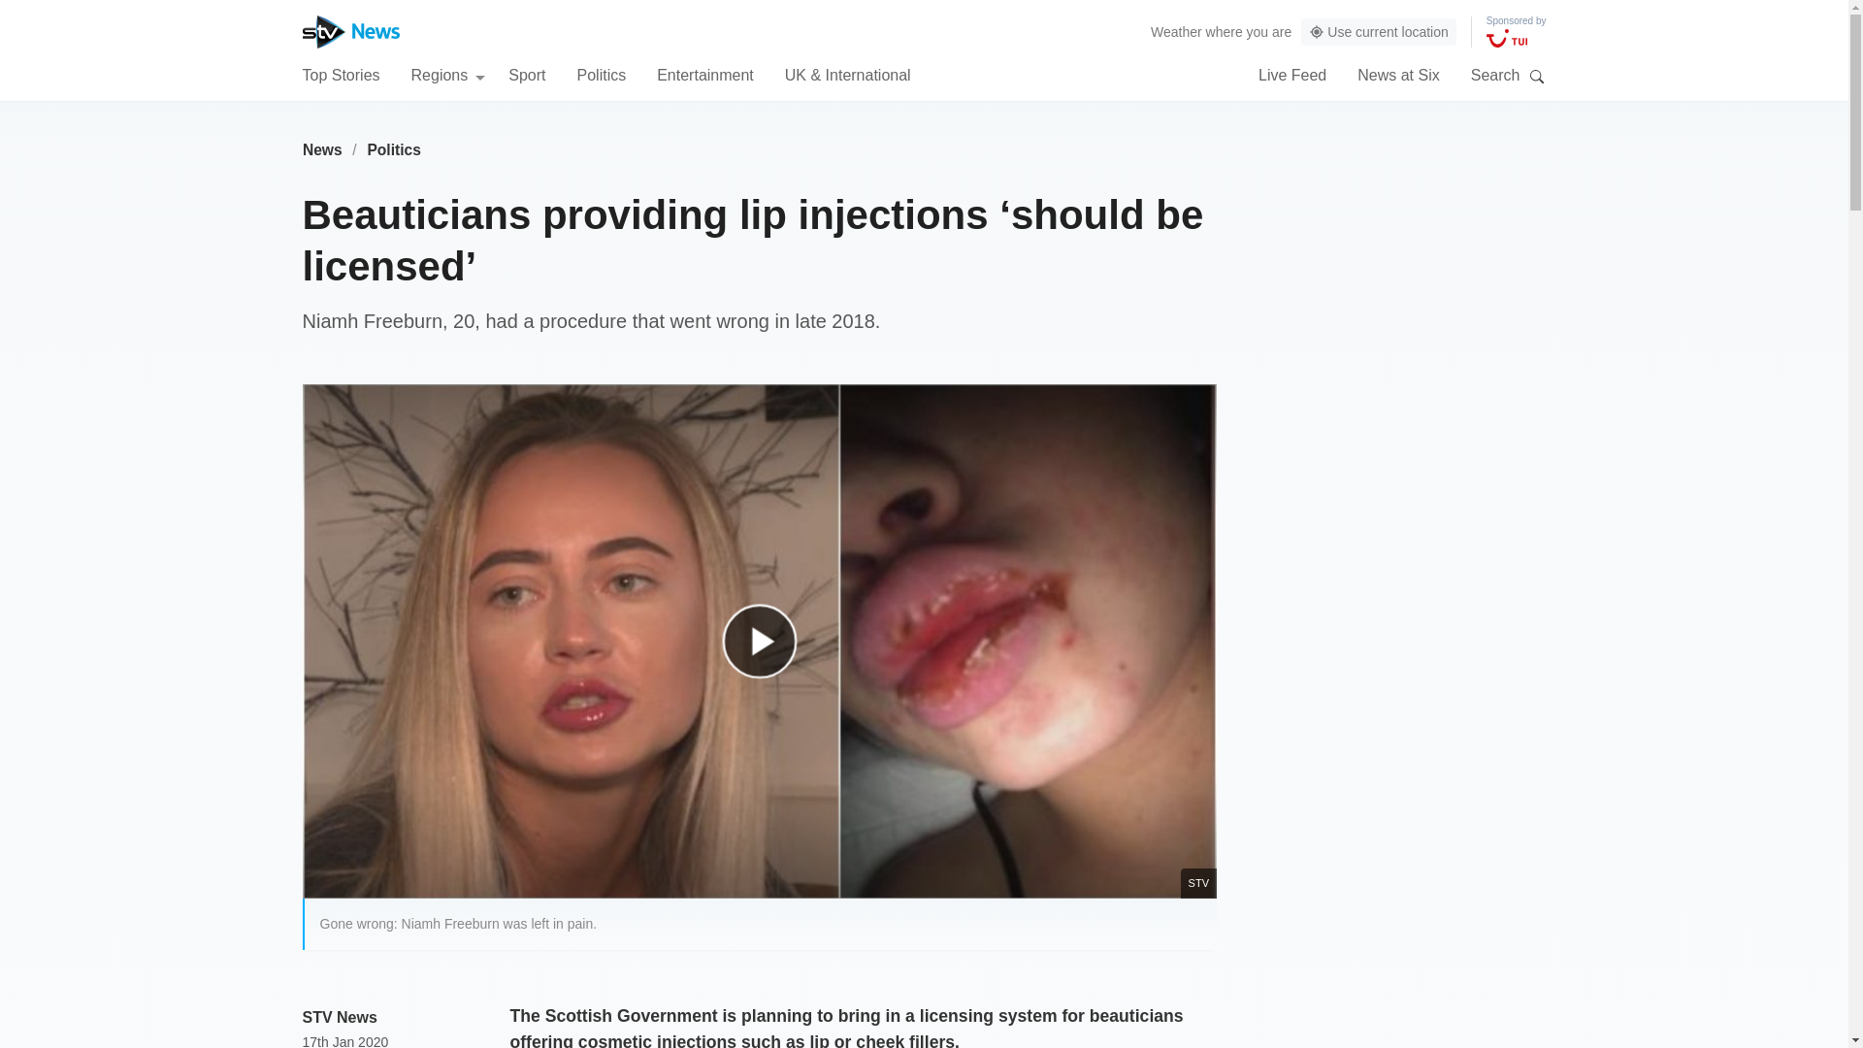 This screenshot has width=1863, height=1048. Describe the element at coordinates (705, 74) in the screenshot. I see `Entertainment` at that location.